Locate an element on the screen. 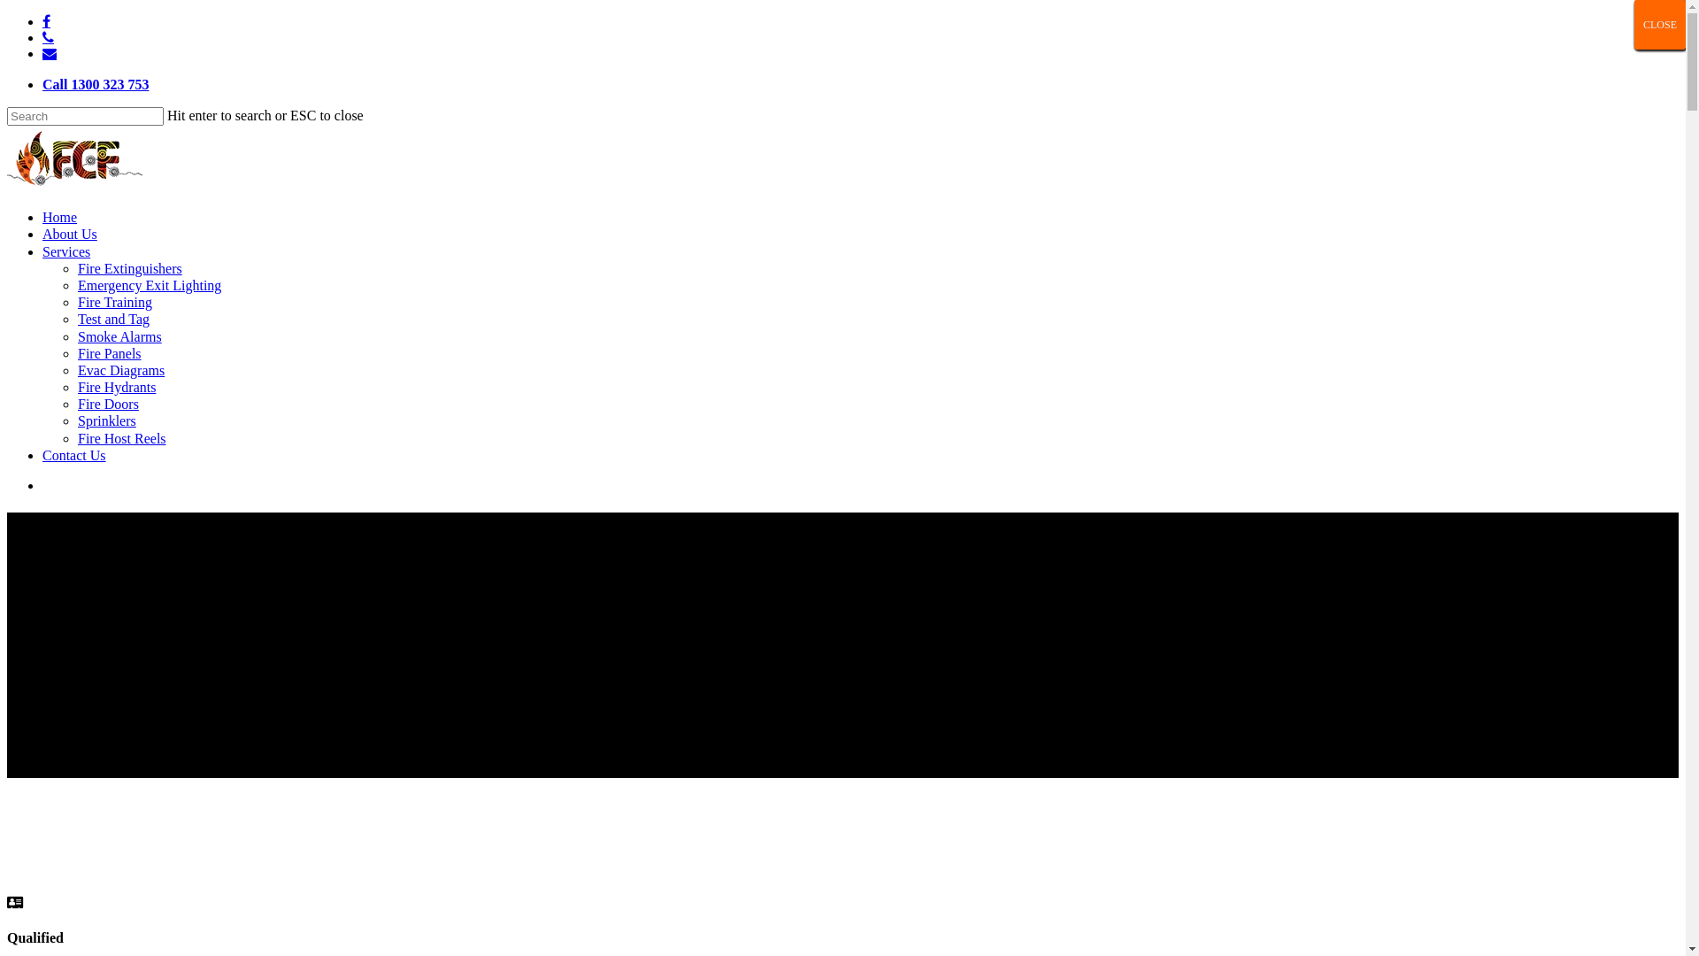  Fire Hydrants is located at coordinates (117, 388).